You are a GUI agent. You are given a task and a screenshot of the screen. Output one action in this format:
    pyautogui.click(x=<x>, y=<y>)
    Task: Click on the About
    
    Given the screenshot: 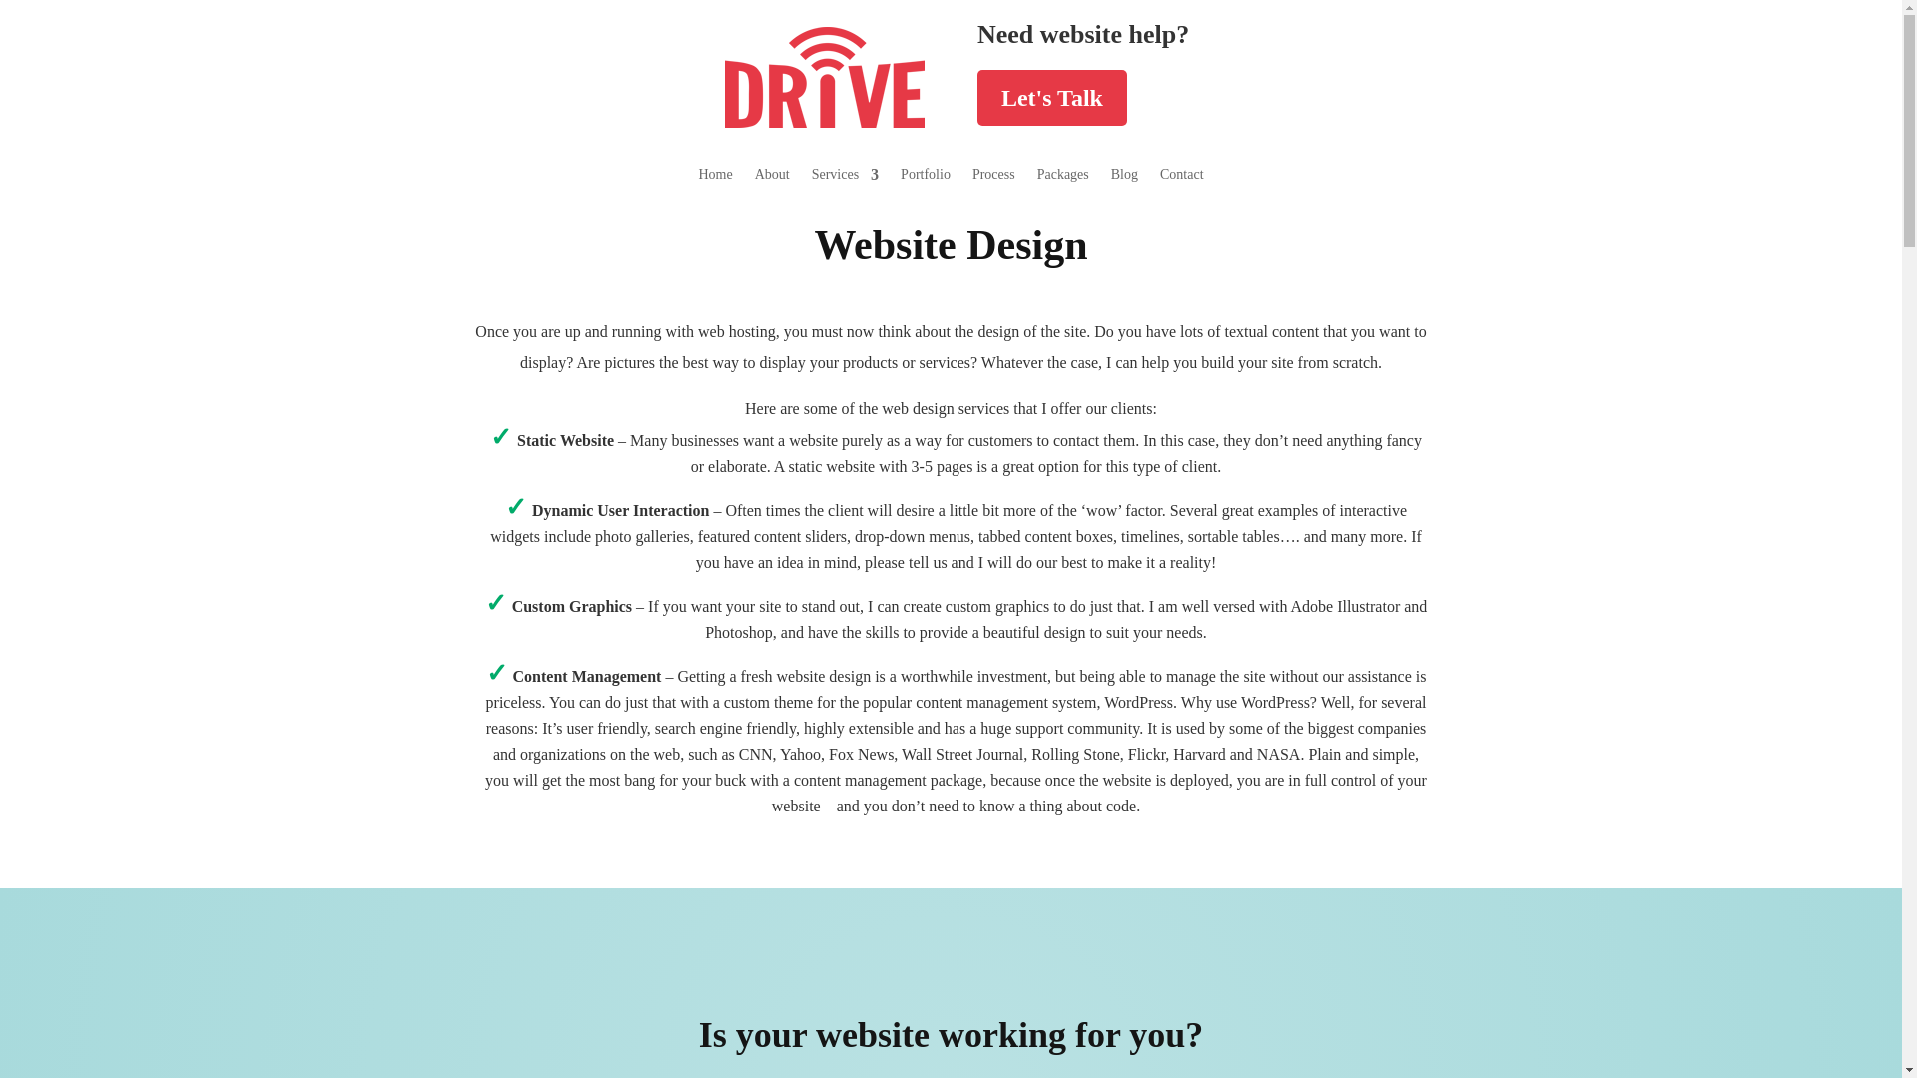 What is the action you would take?
    pyautogui.click(x=773, y=179)
    